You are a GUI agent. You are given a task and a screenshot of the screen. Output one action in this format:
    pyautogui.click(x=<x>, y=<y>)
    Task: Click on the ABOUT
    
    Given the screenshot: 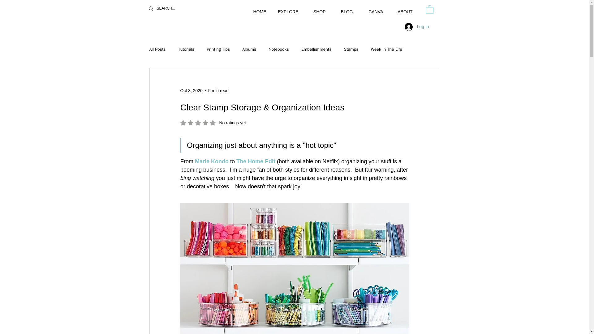 What is the action you would take?
    pyautogui.click(x=403, y=9)
    